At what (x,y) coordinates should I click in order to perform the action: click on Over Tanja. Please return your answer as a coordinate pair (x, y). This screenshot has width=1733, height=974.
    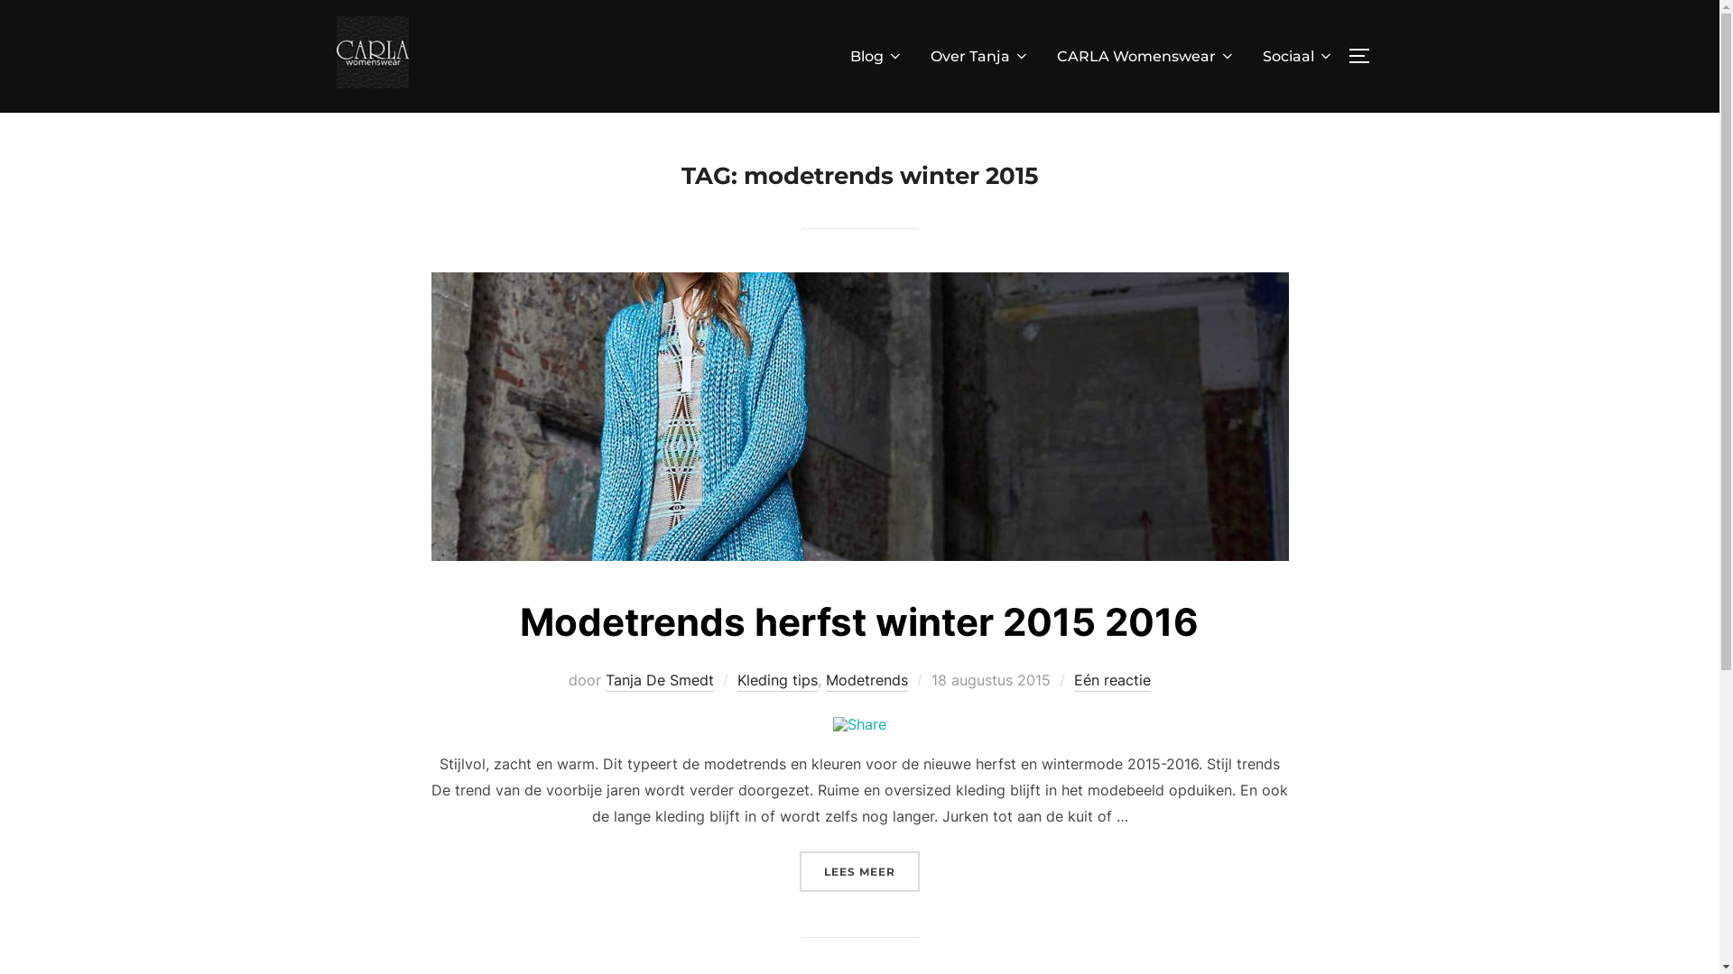
    Looking at the image, I should click on (979, 57).